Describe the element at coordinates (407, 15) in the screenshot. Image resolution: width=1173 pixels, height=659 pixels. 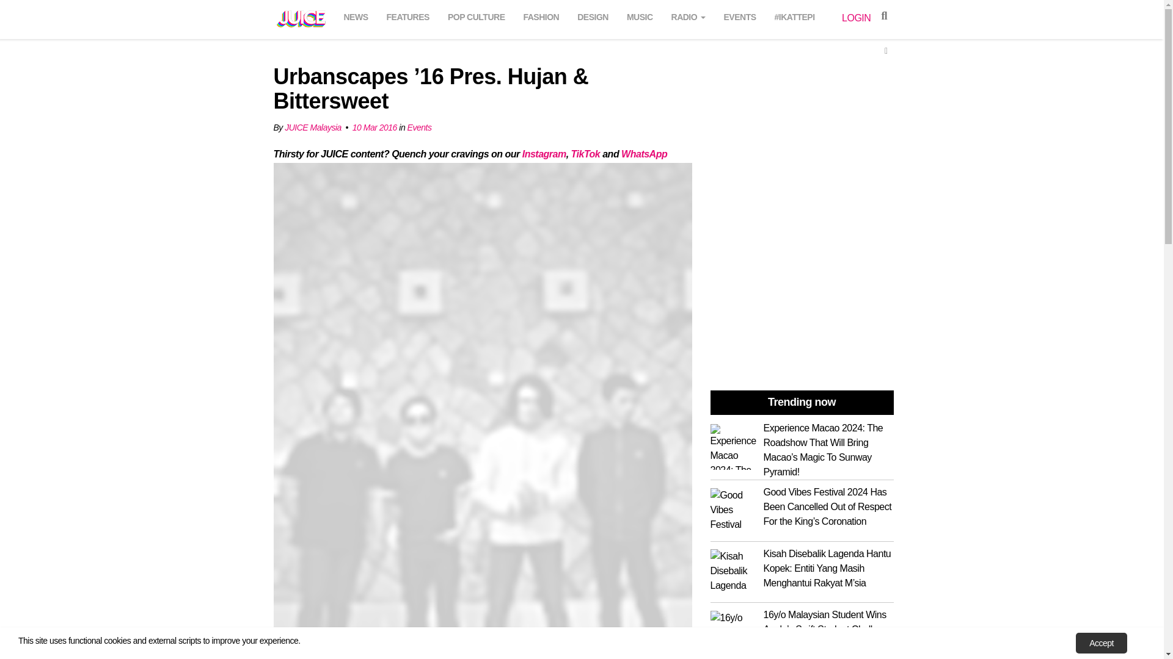
I see `FEATURES` at that location.